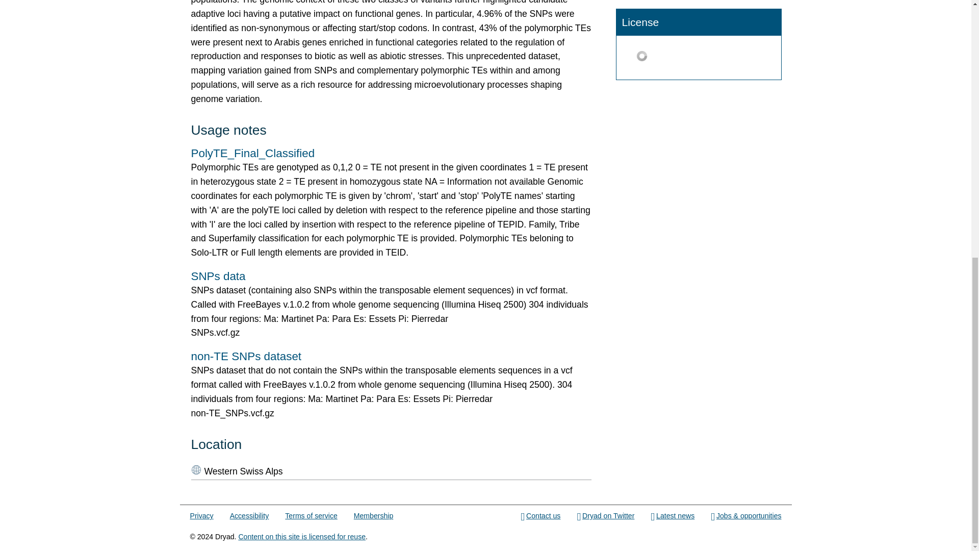 The height and width of the screenshot is (551, 979). Describe the element at coordinates (373, 516) in the screenshot. I see `Membership` at that location.